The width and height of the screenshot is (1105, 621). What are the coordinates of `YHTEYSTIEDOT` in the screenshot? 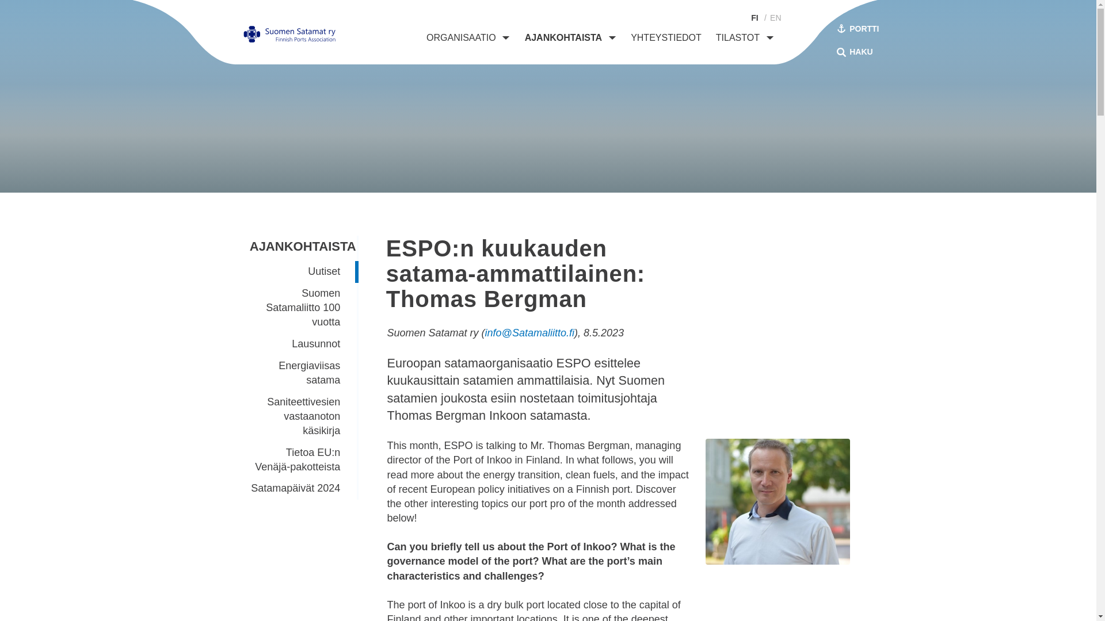 It's located at (666, 37).